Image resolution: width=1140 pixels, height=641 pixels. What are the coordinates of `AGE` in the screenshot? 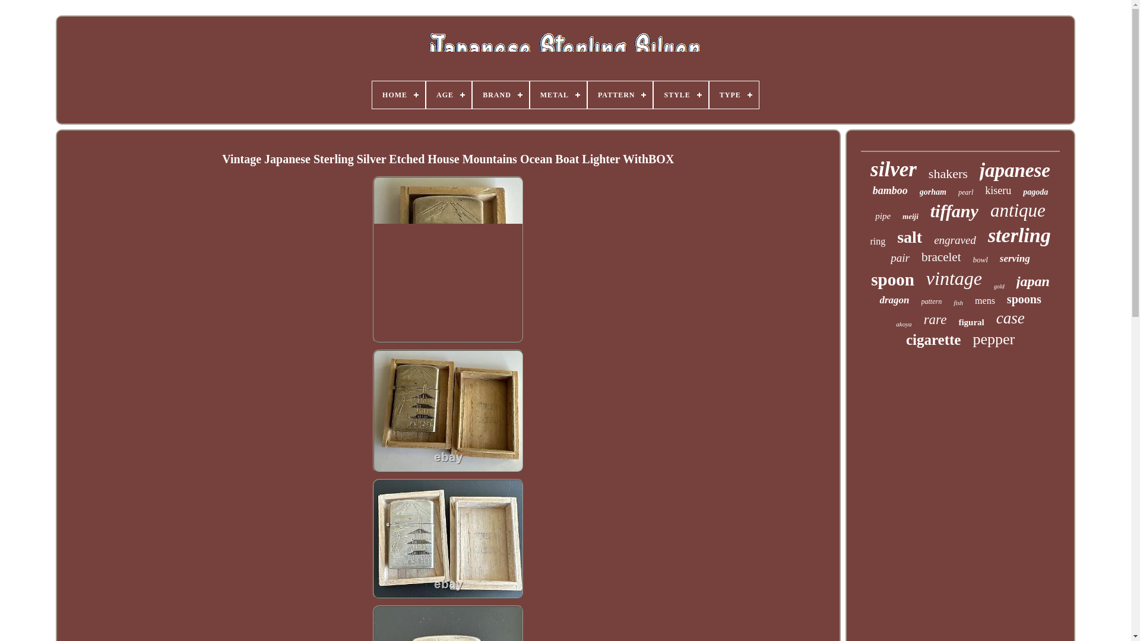 It's located at (449, 95).